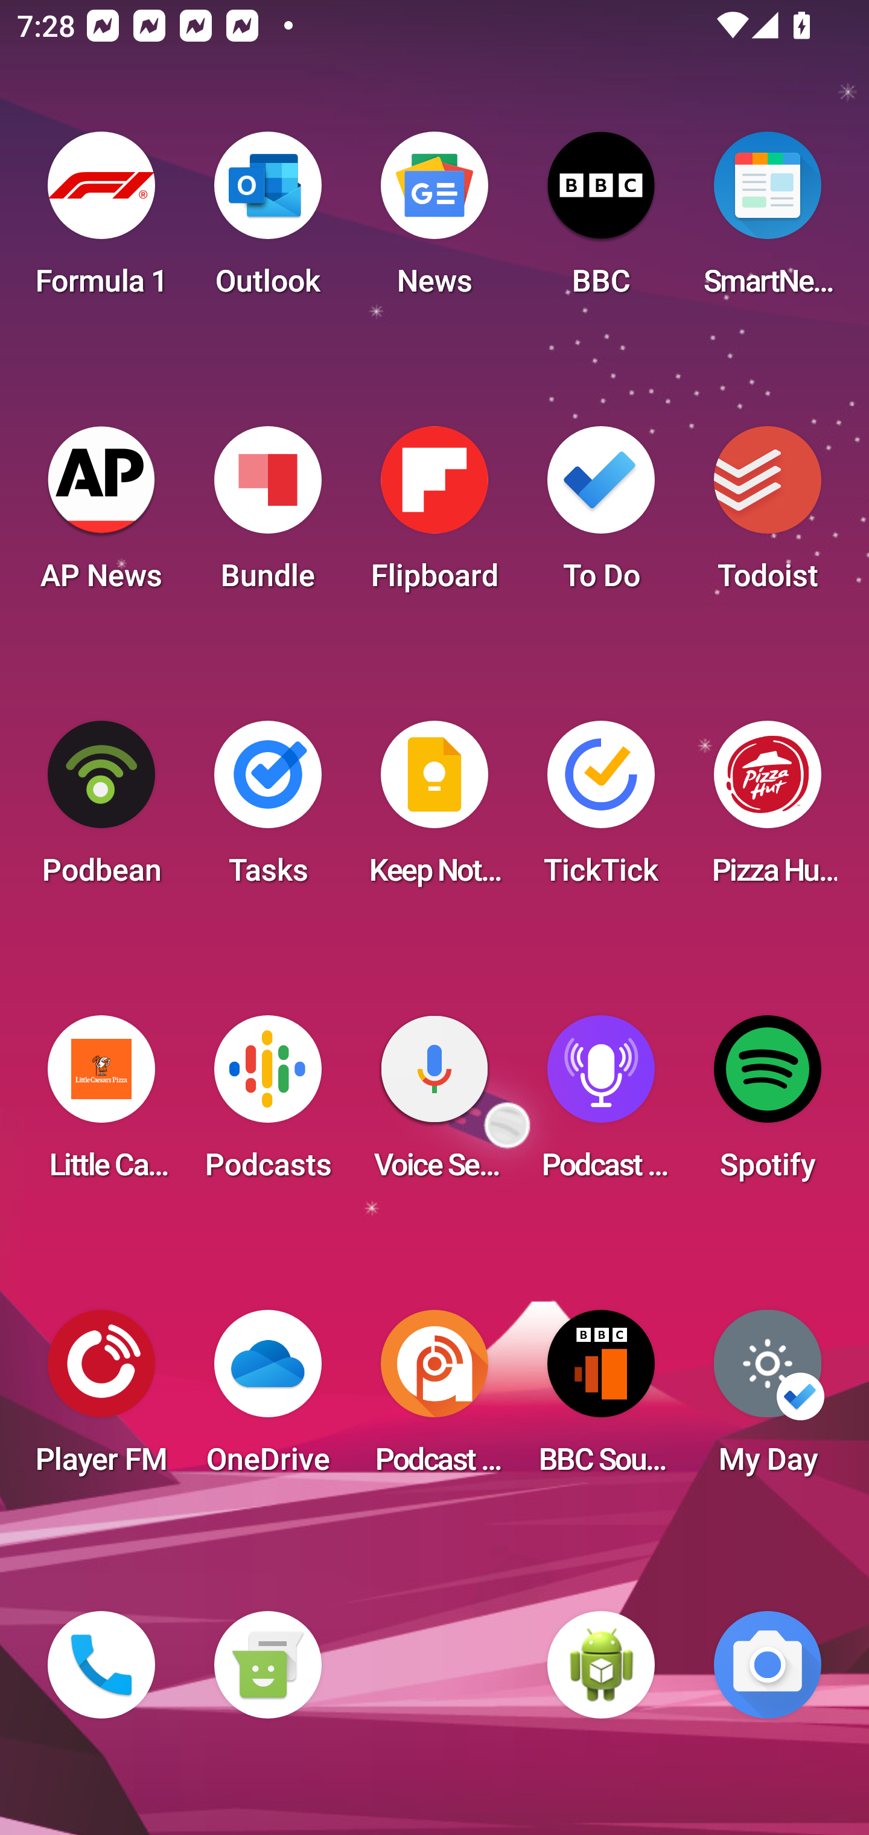 The image size is (869, 1835). What do you see at coordinates (434, 1399) in the screenshot?
I see `Podcast Addict` at bounding box center [434, 1399].